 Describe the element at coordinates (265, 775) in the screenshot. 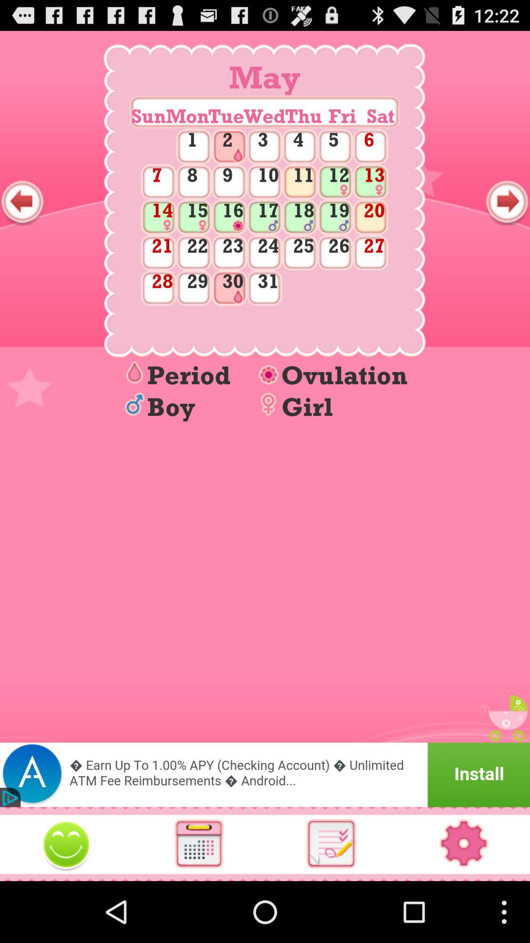

I see `open advertisements detail` at that location.